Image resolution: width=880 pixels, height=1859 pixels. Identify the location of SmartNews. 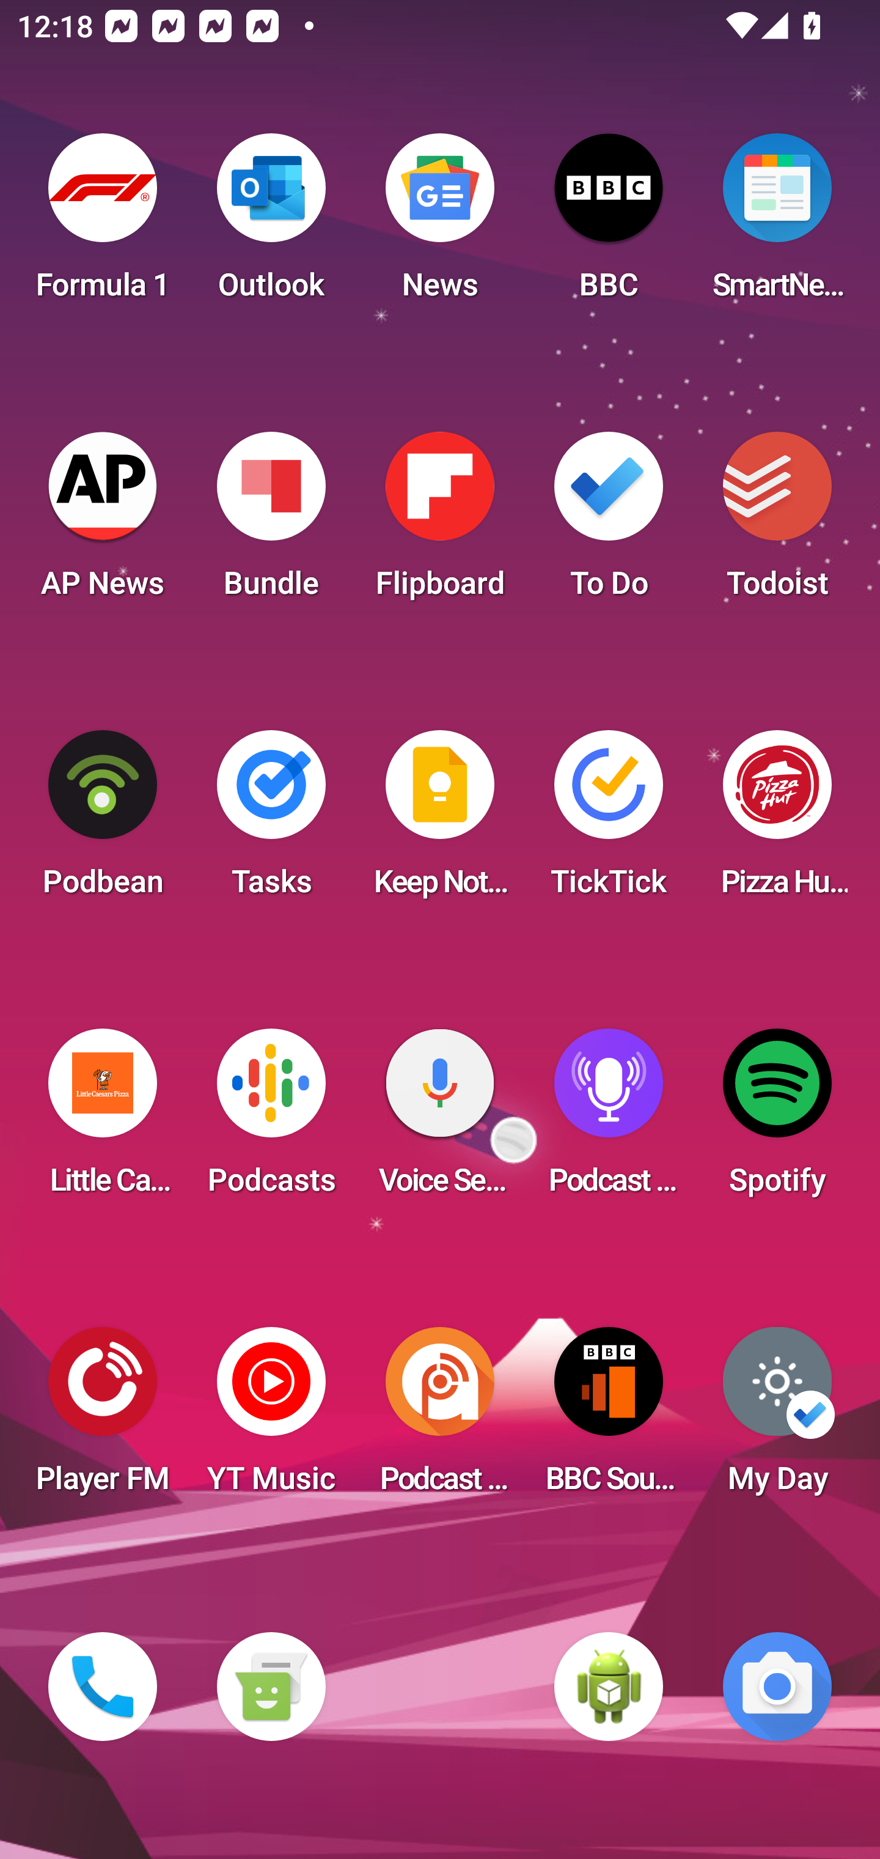
(777, 224).